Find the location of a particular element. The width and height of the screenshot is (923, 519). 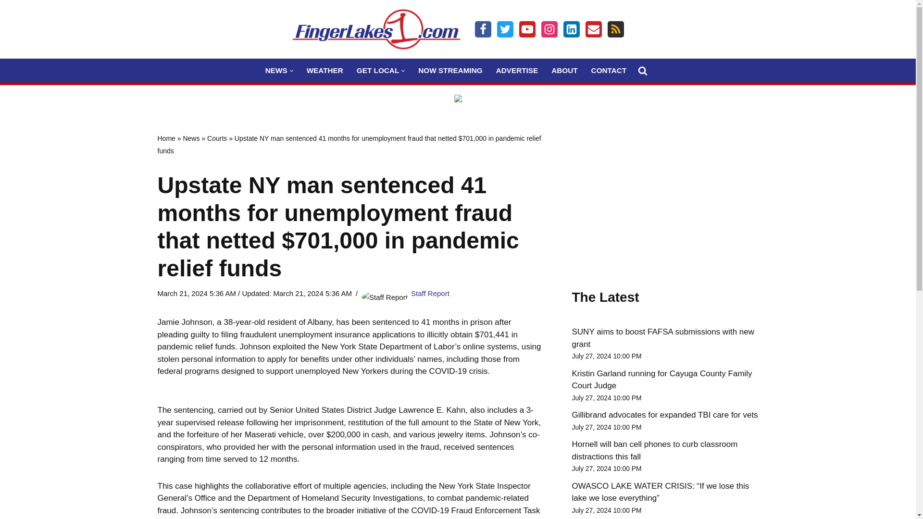

NOW STREAMING is located at coordinates (450, 70).